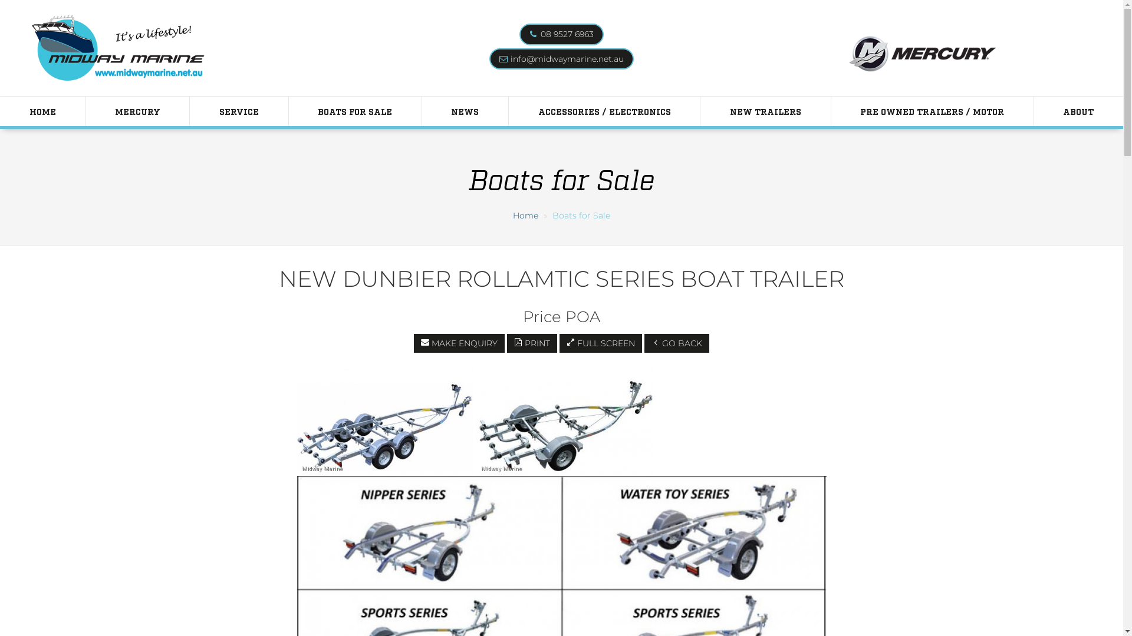 The width and height of the screenshot is (1132, 636). I want to click on Home, so click(526, 216).